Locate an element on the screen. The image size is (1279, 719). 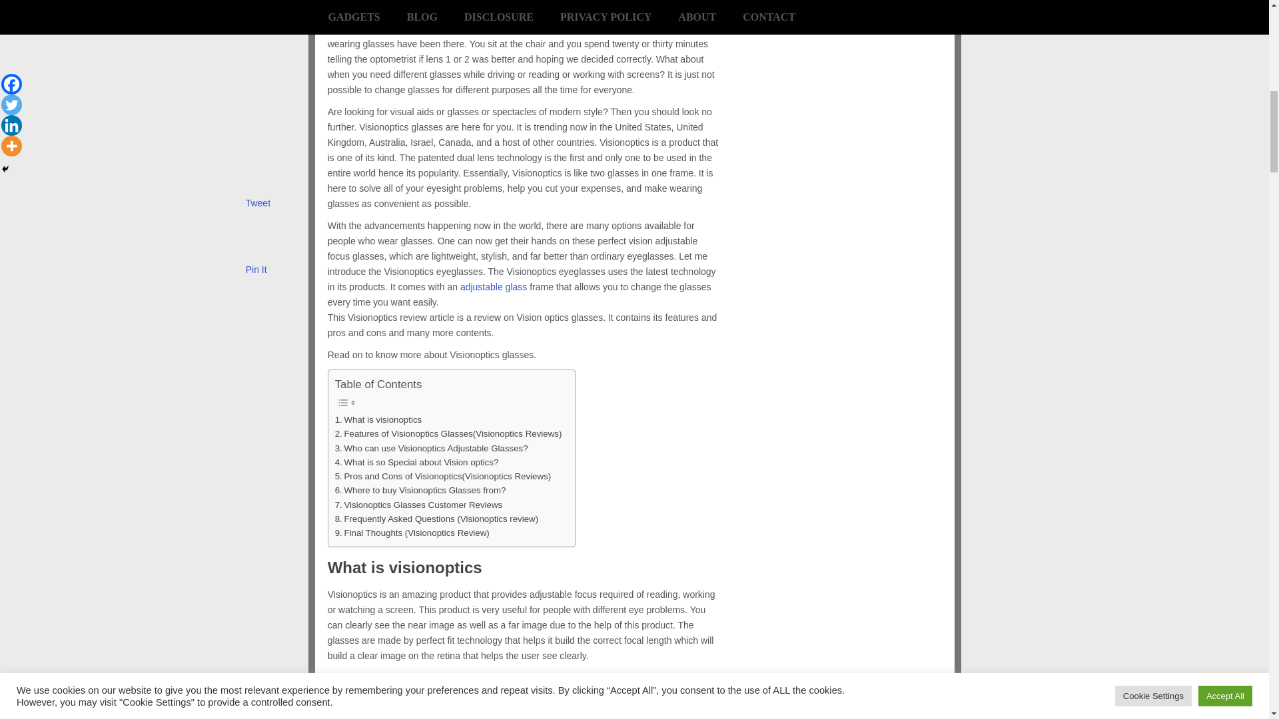
Visionoptics Glasses Customer Reviews is located at coordinates (418, 505).